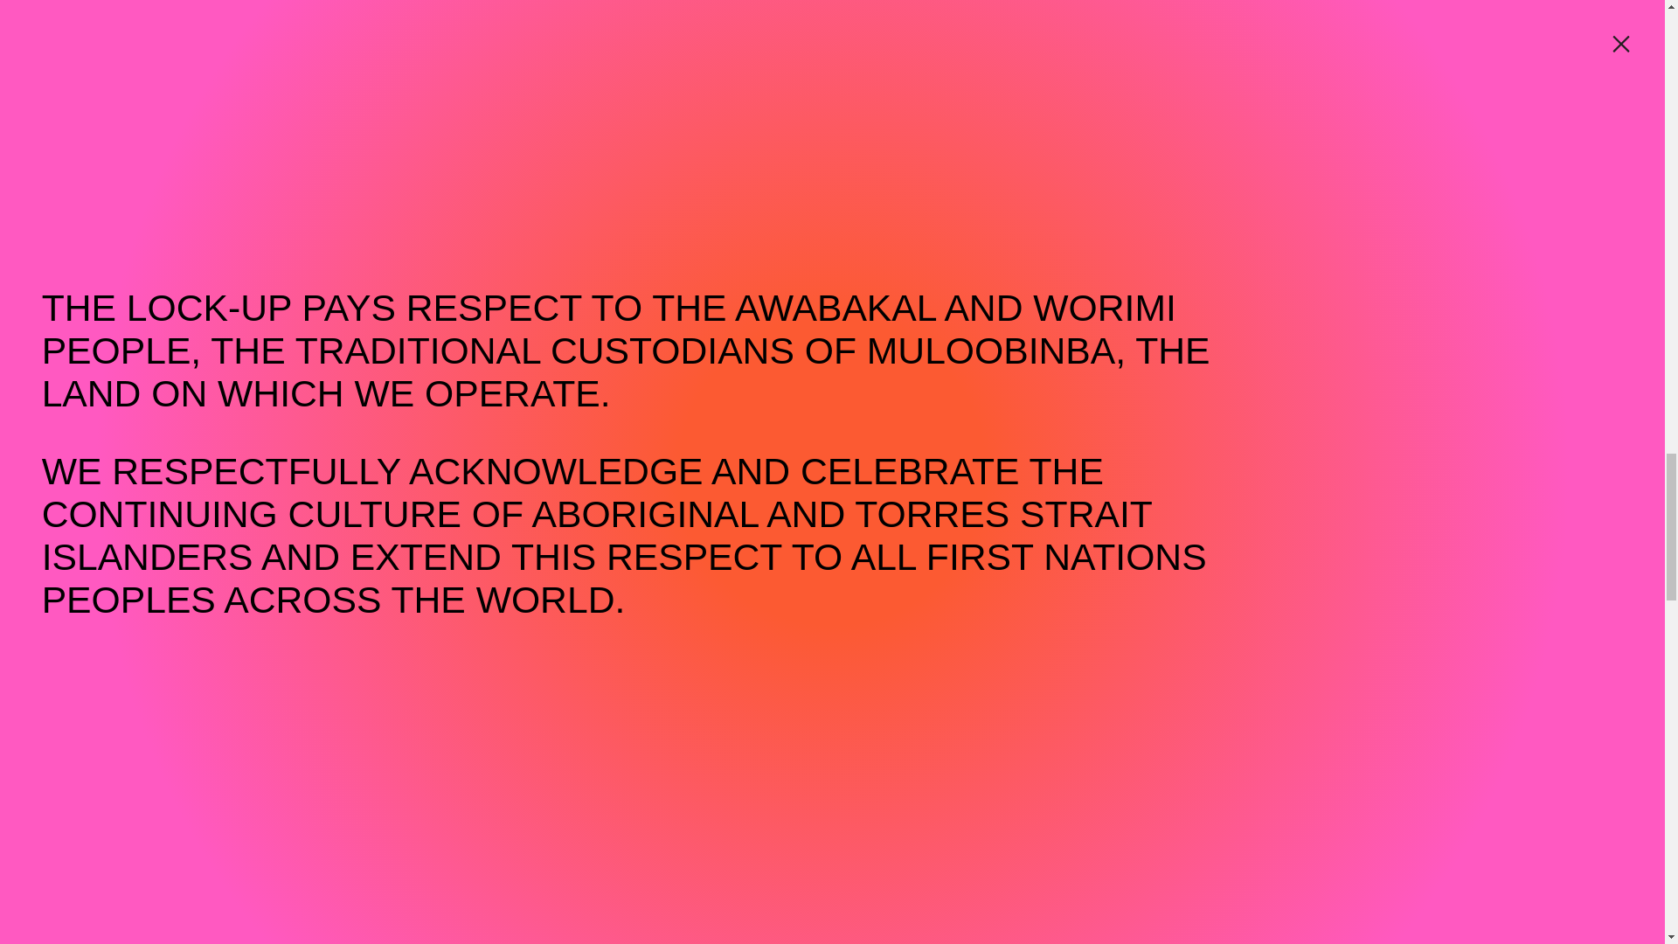  What do you see at coordinates (55, 578) in the screenshot?
I see `2024` at bounding box center [55, 578].